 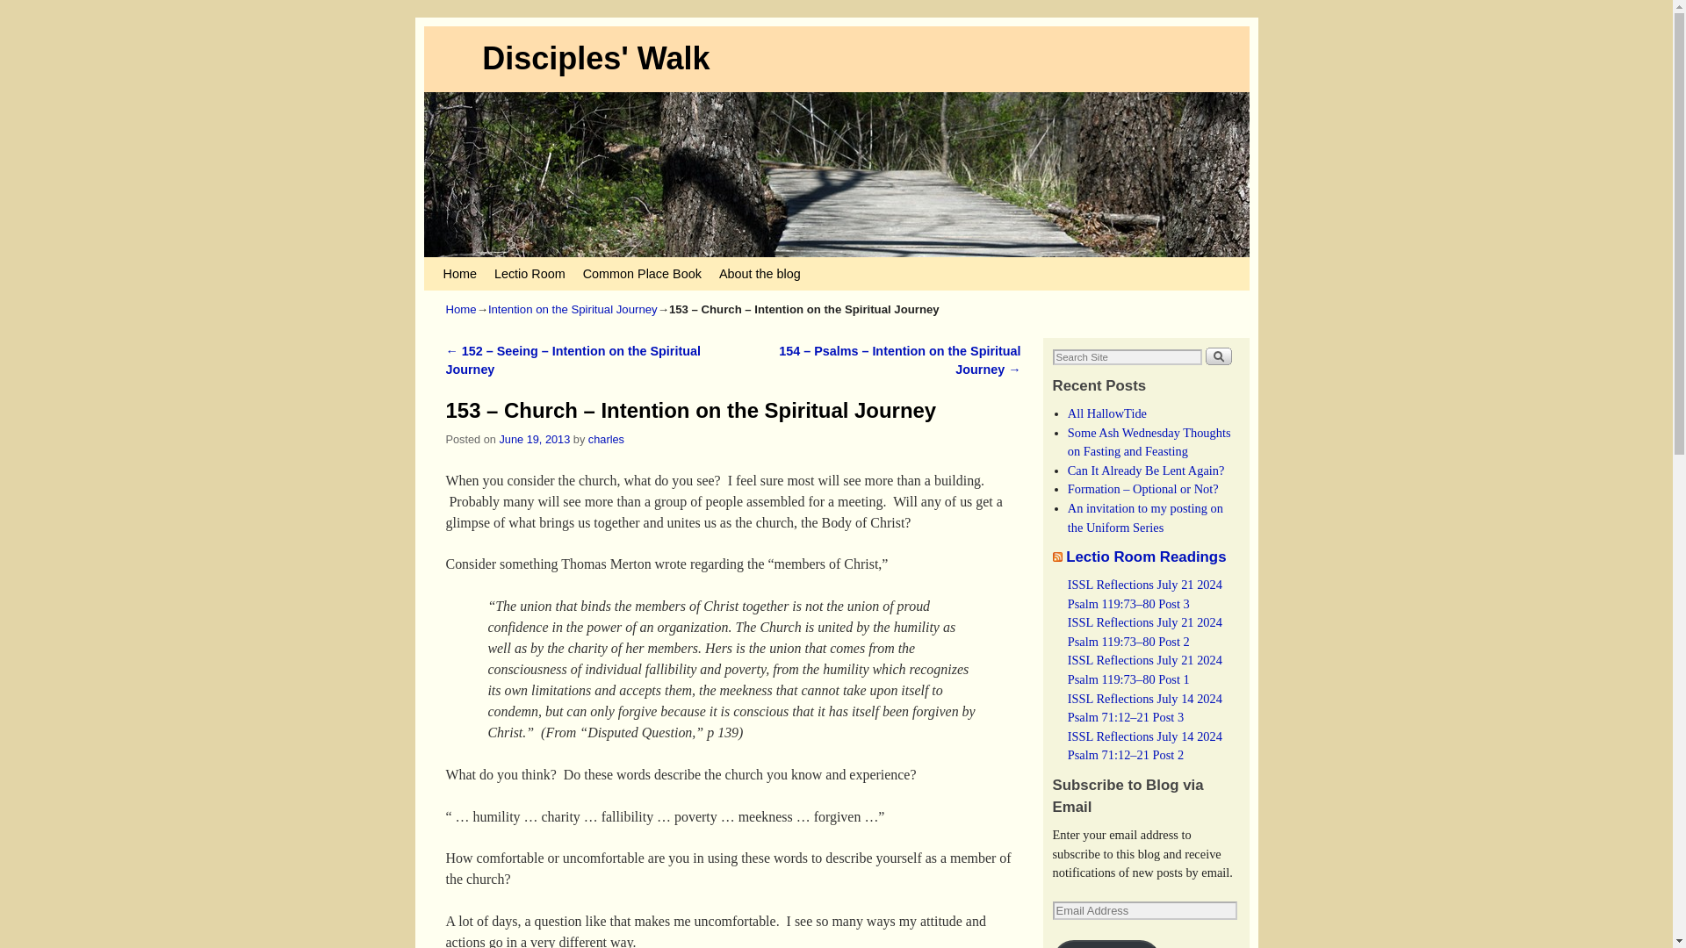 I want to click on Lectio Room, so click(x=530, y=273).